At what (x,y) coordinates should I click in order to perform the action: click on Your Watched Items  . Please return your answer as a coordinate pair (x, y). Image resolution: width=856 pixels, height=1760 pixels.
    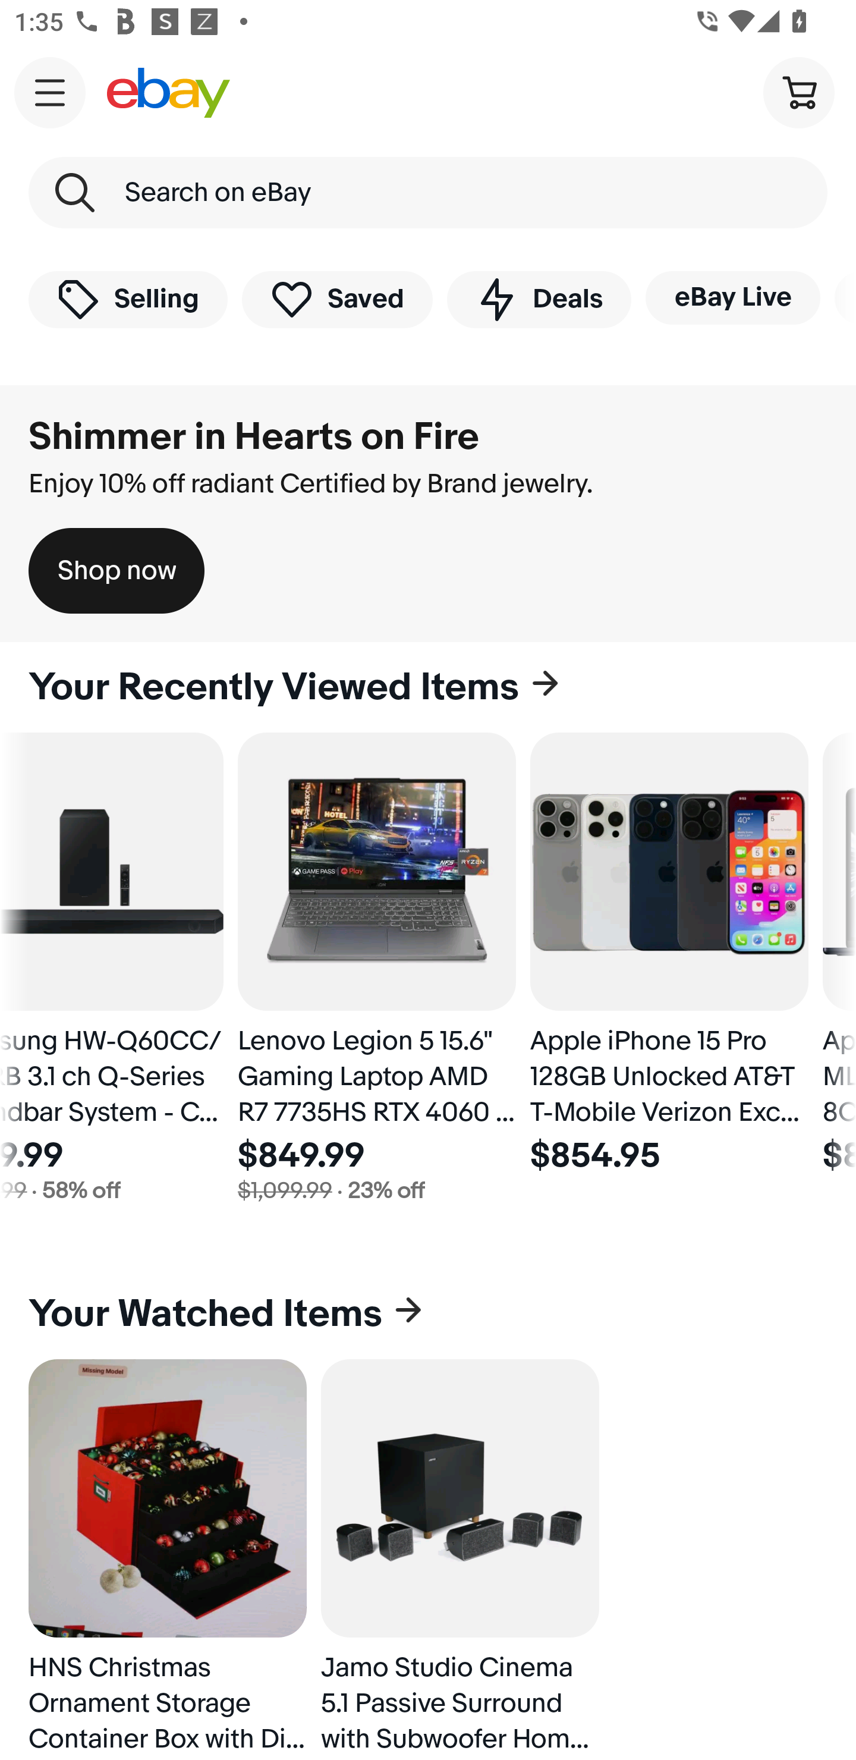
    Looking at the image, I should click on (428, 1314).